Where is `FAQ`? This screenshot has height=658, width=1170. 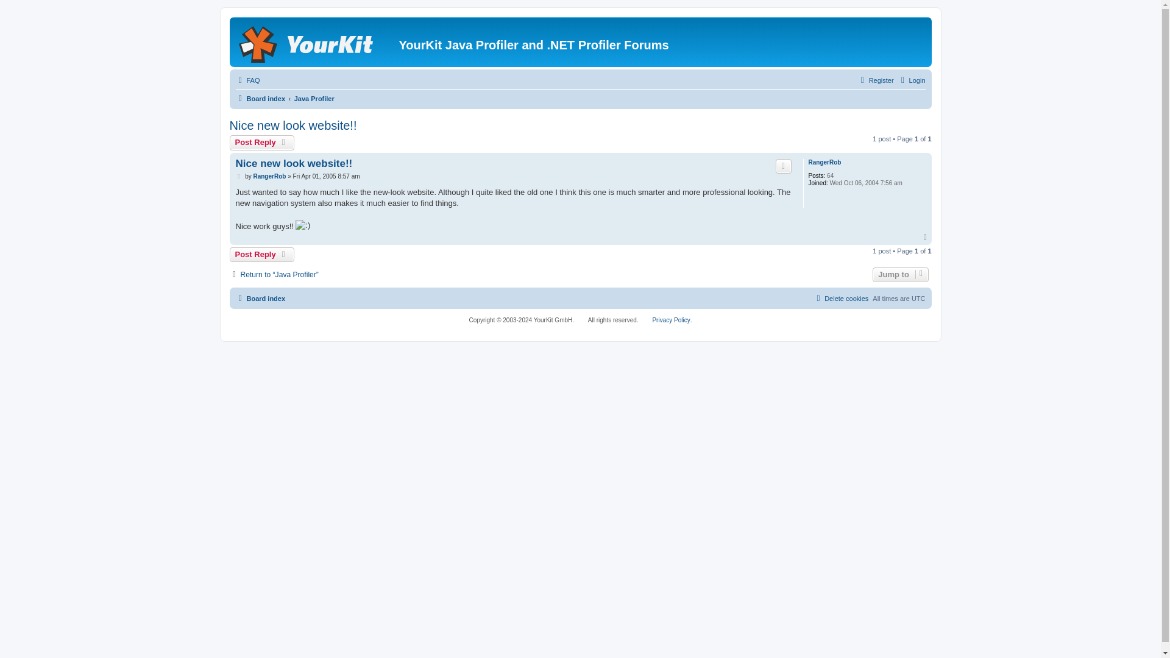
FAQ is located at coordinates (247, 80).